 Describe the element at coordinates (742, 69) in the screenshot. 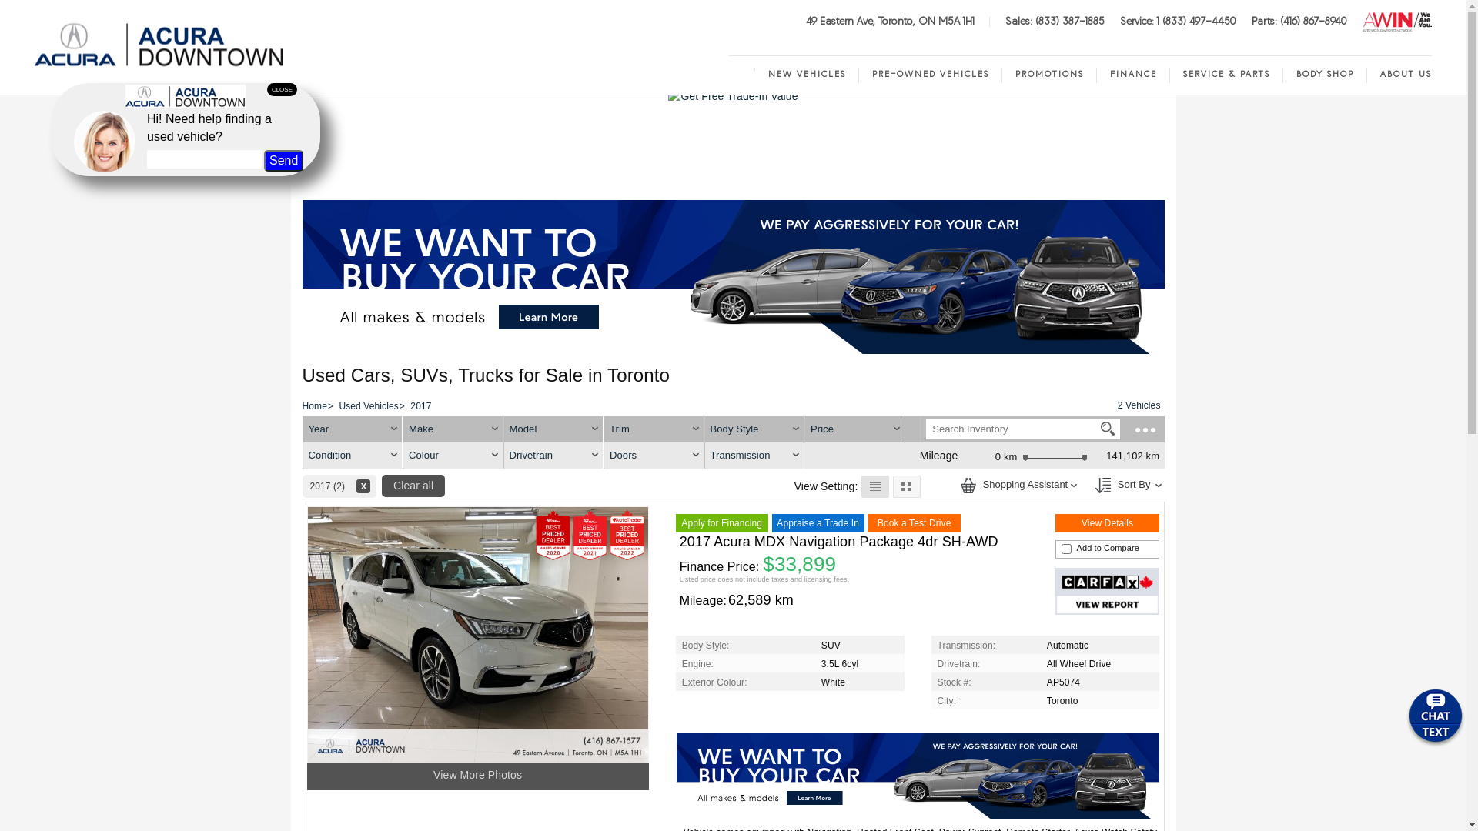

I see `Home` at that location.